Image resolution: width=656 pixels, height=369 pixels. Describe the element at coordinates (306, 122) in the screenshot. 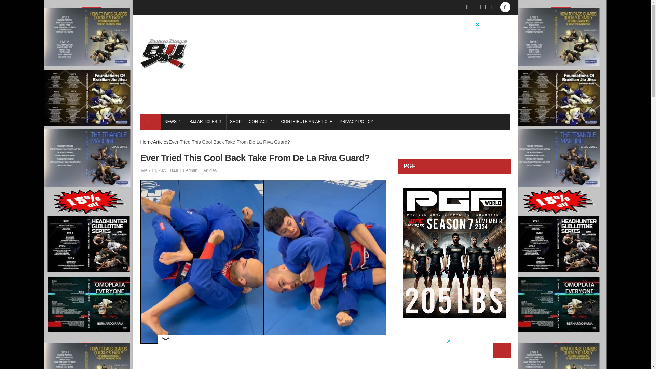

I see `CONTRIBUTE AN ARTICLE` at that location.